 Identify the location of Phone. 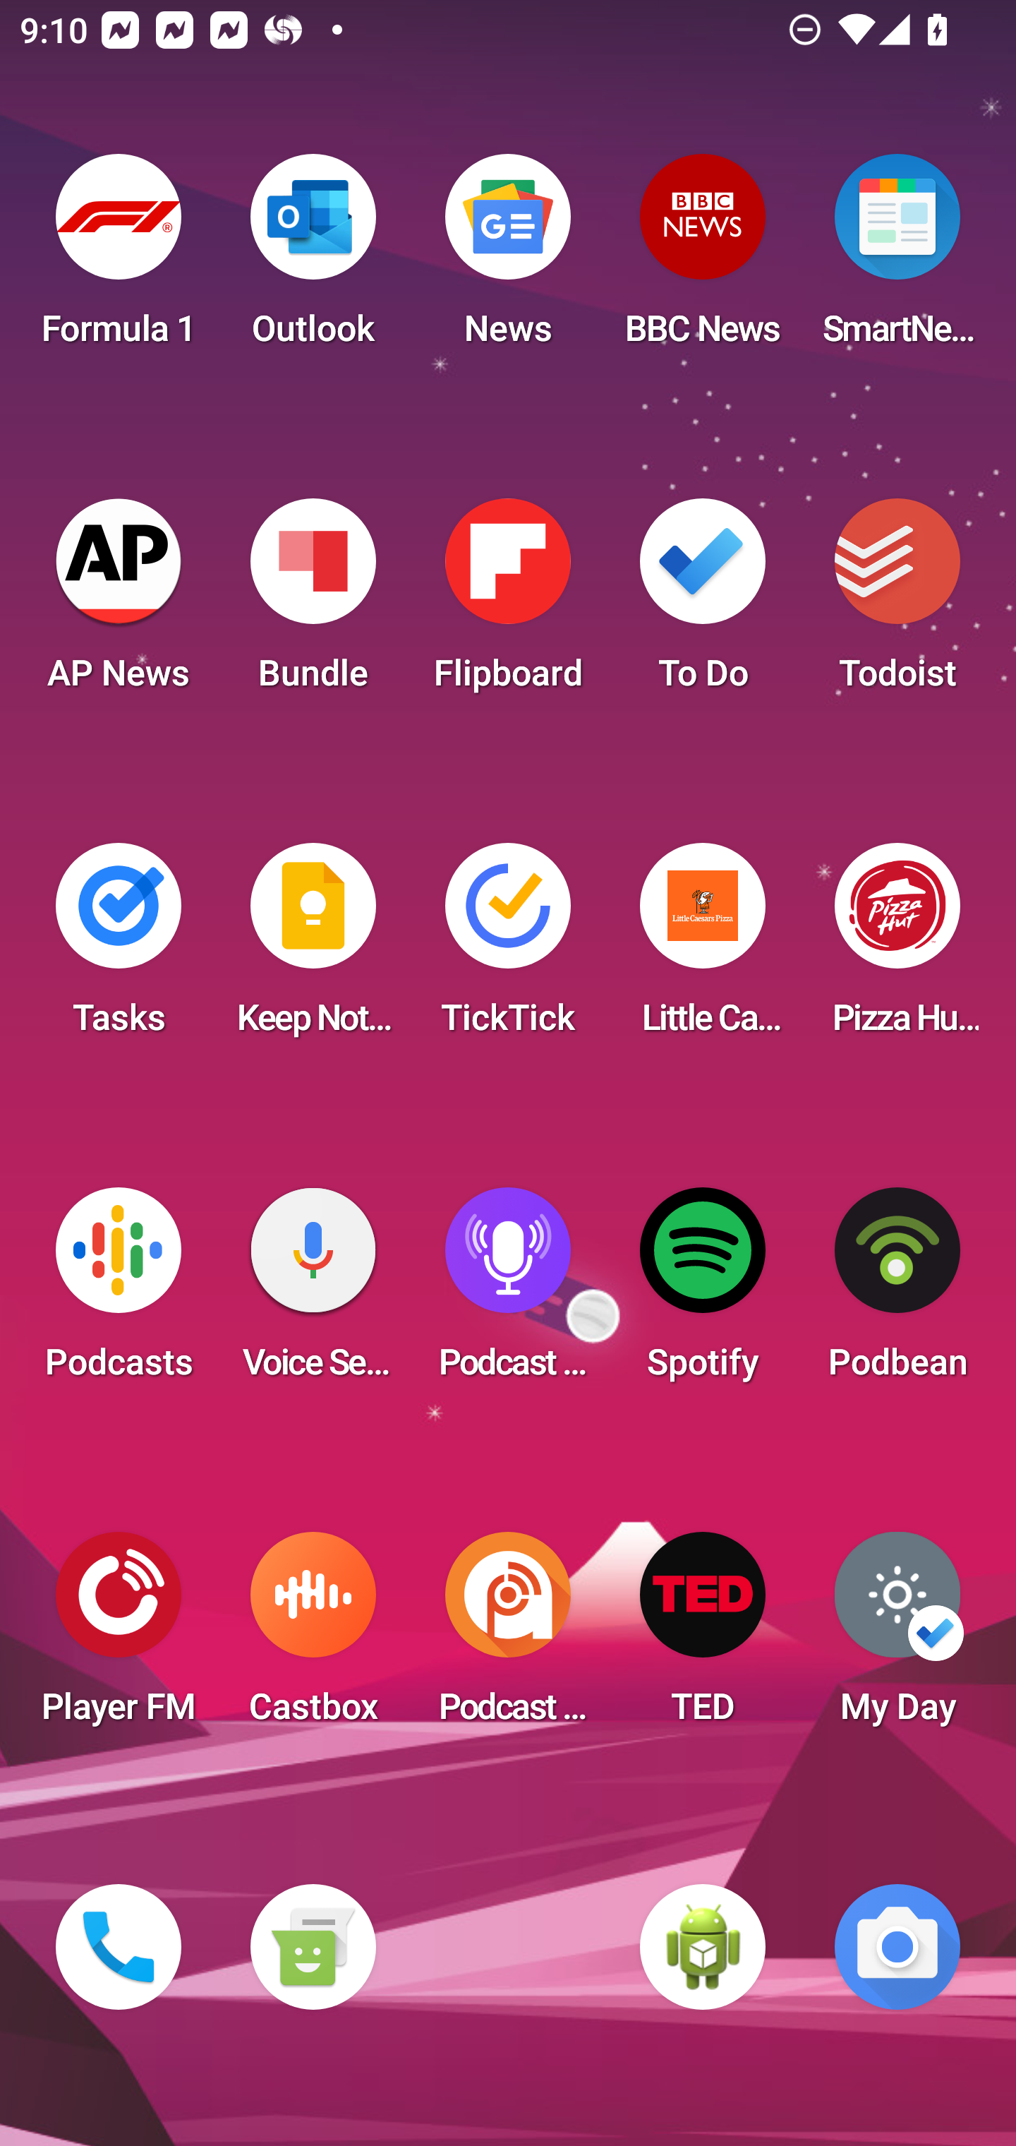
(119, 1947).